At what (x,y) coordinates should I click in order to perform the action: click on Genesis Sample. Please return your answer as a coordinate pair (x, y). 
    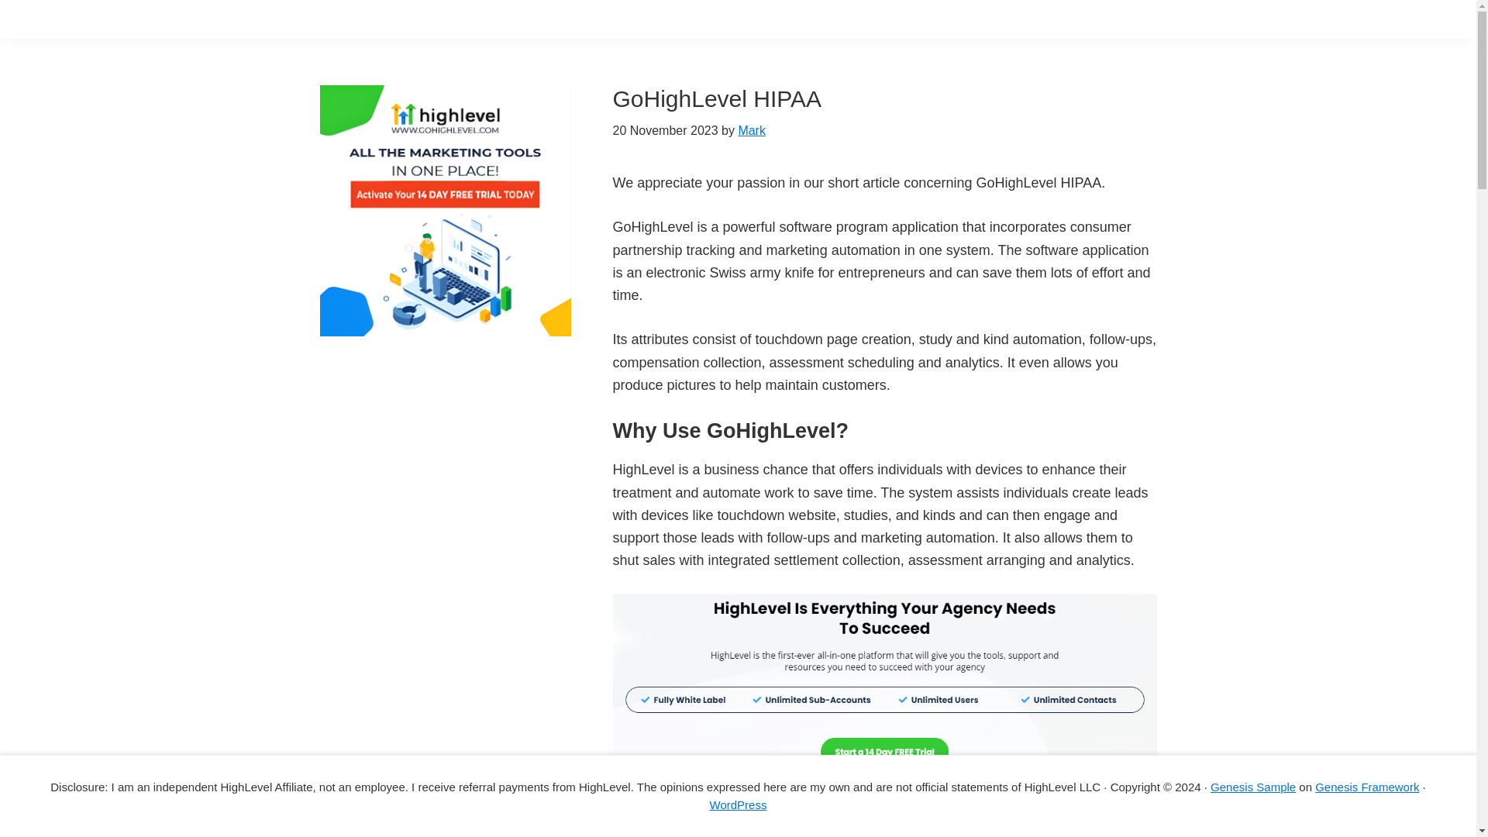
    Looking at the image, I should click on (1253, 786).